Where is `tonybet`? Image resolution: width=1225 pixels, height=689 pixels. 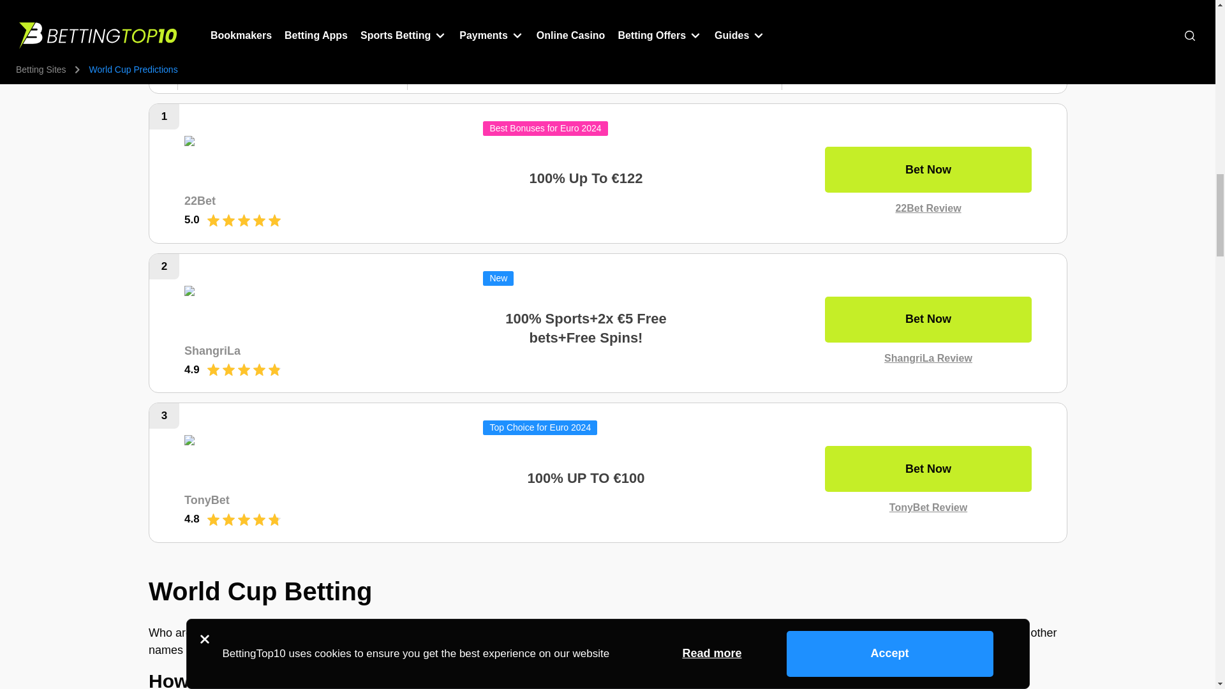 tonybet is located at coordinates (275, 461).